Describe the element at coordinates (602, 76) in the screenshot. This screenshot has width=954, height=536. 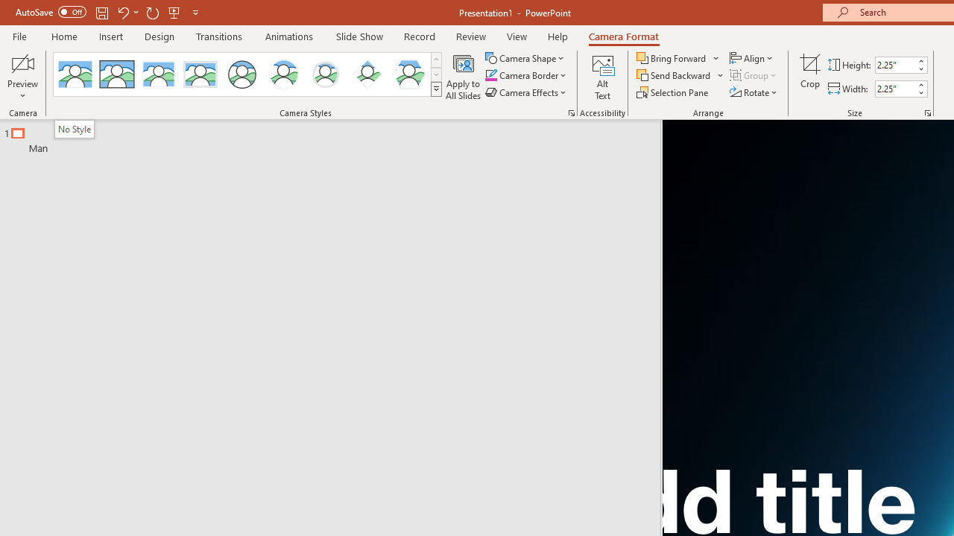
I see `Alt Text` at that location.